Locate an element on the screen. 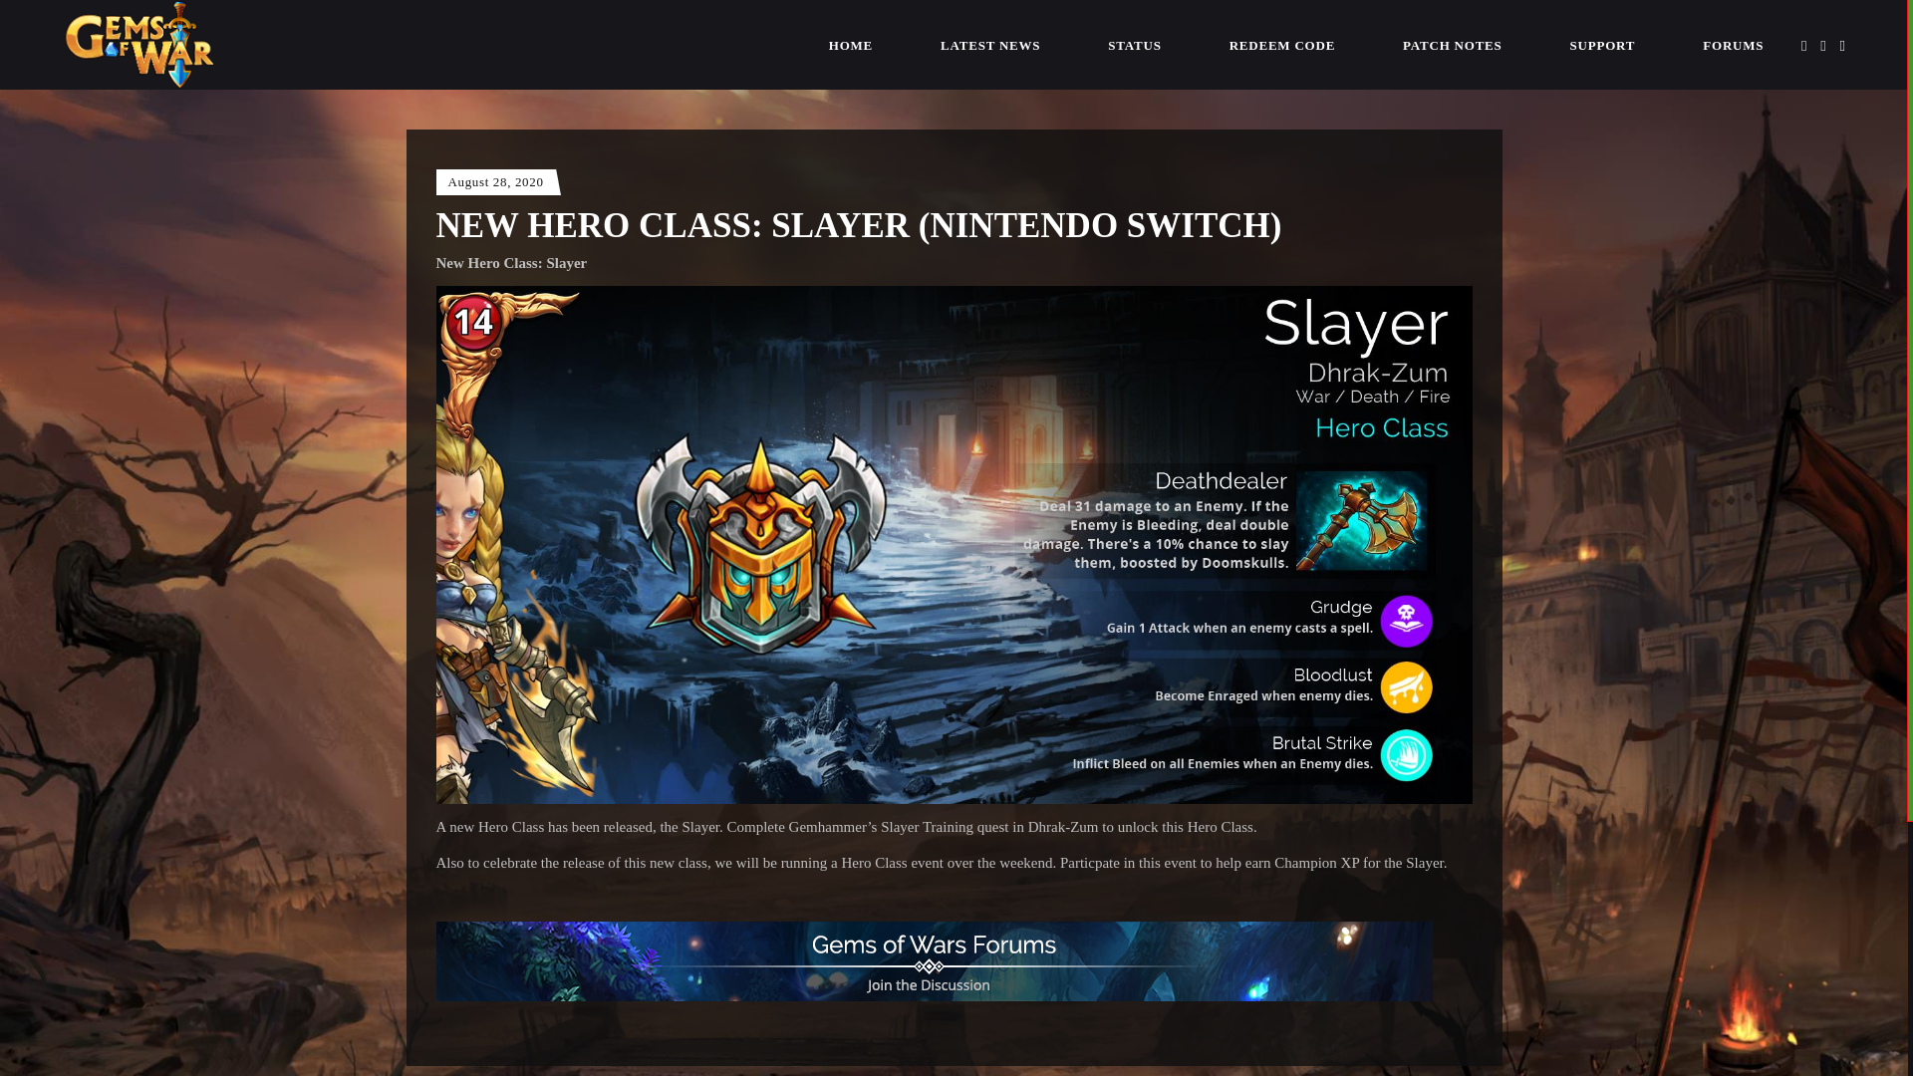  STATUS is located at coordinates (1134, 44).